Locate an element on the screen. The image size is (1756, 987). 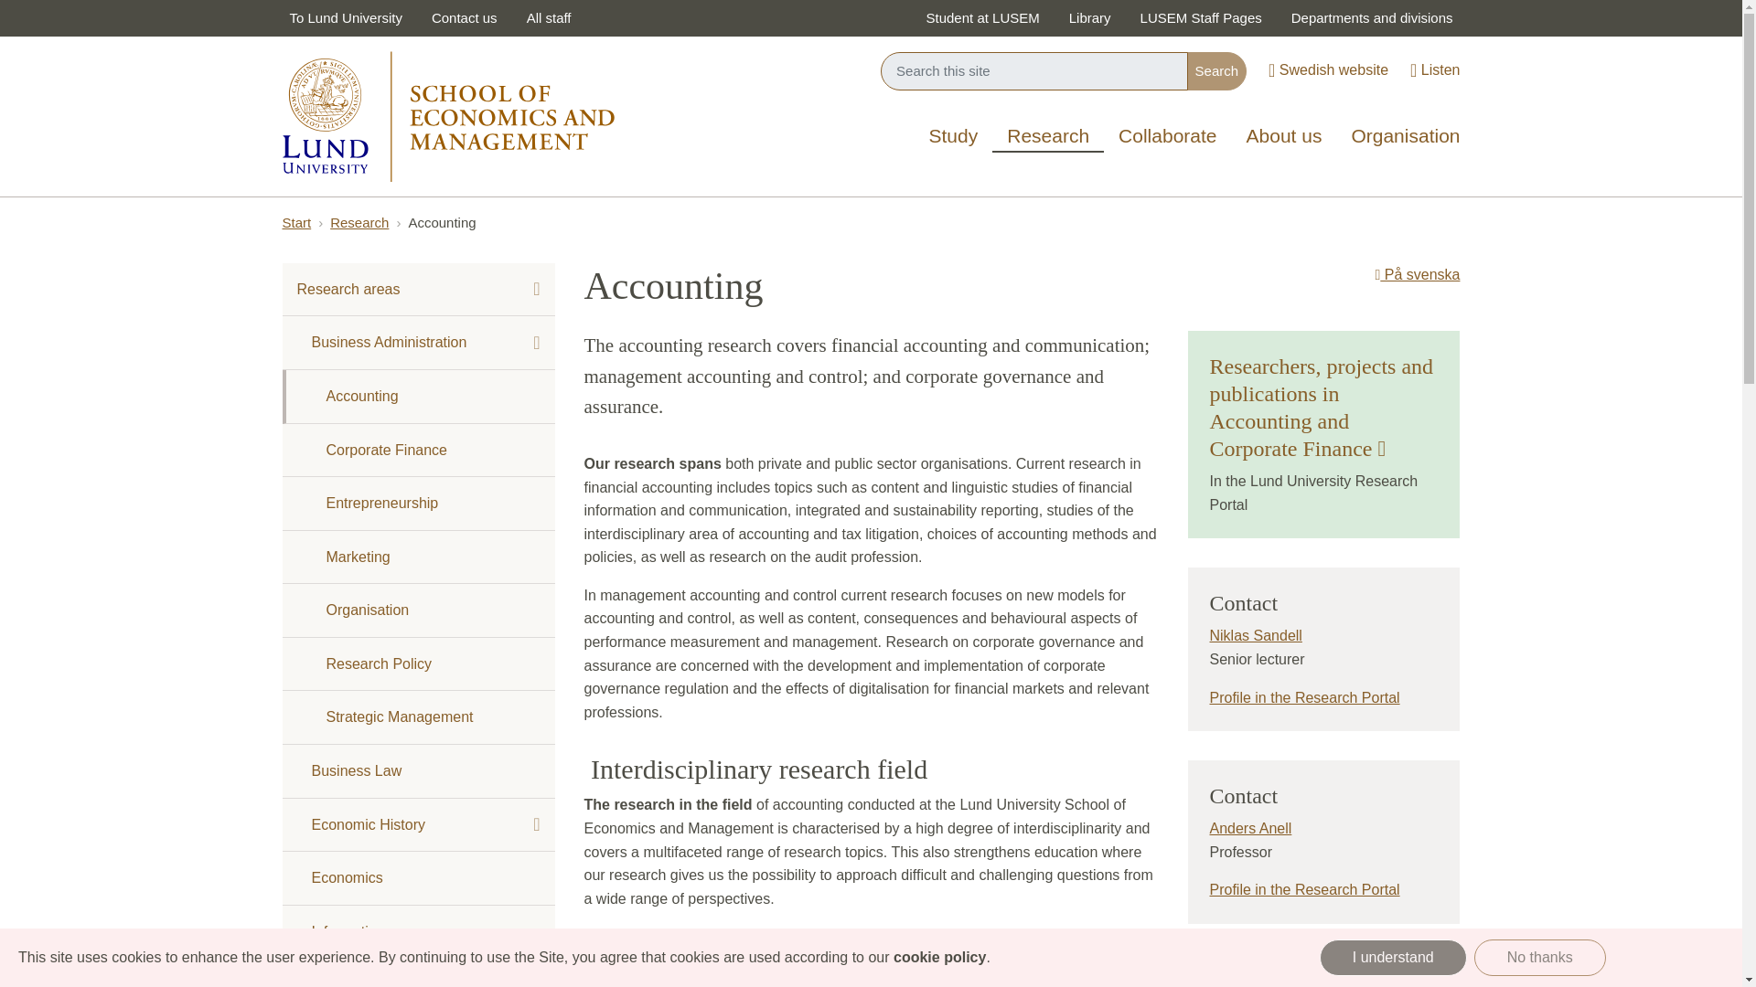
No thanks is located at coordinates (1540, 958).